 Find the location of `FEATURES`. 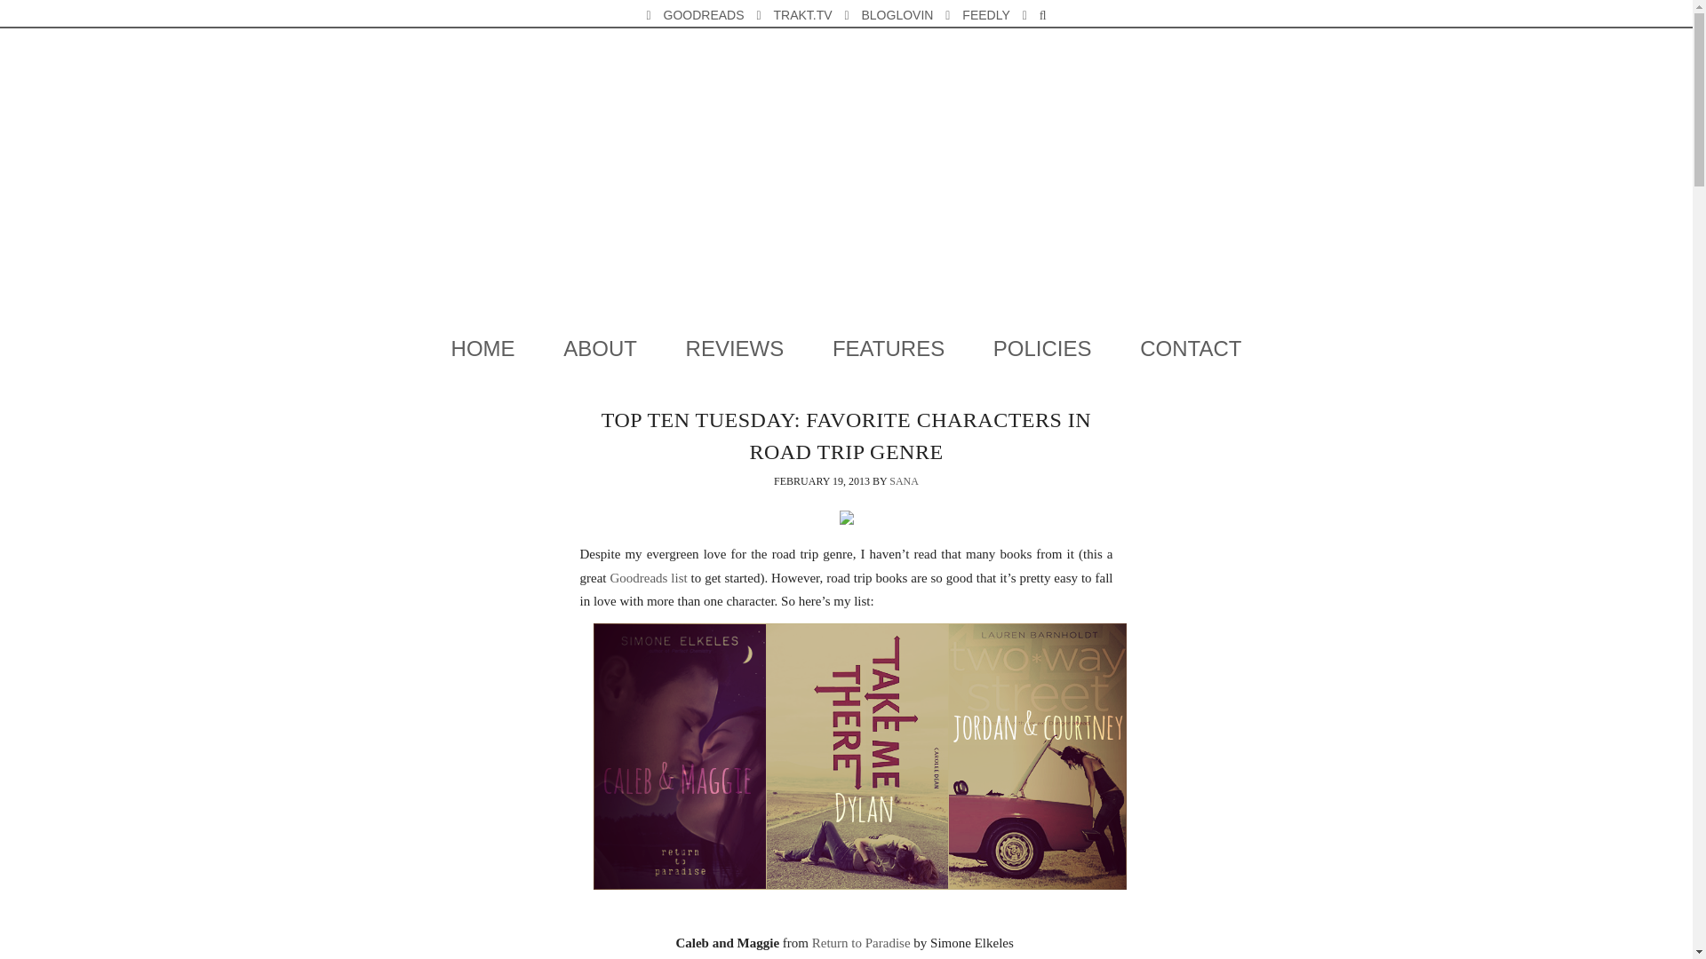

FEATURES is located at coordinates (889, 349).